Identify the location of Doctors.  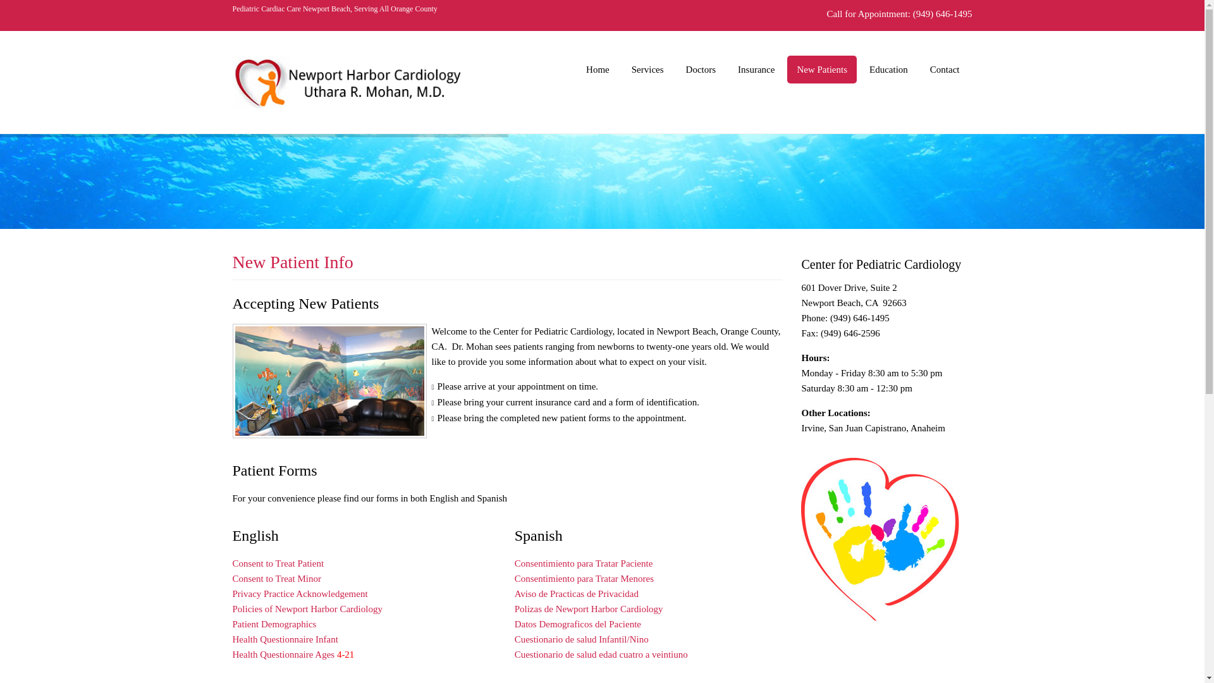
(701, 69).